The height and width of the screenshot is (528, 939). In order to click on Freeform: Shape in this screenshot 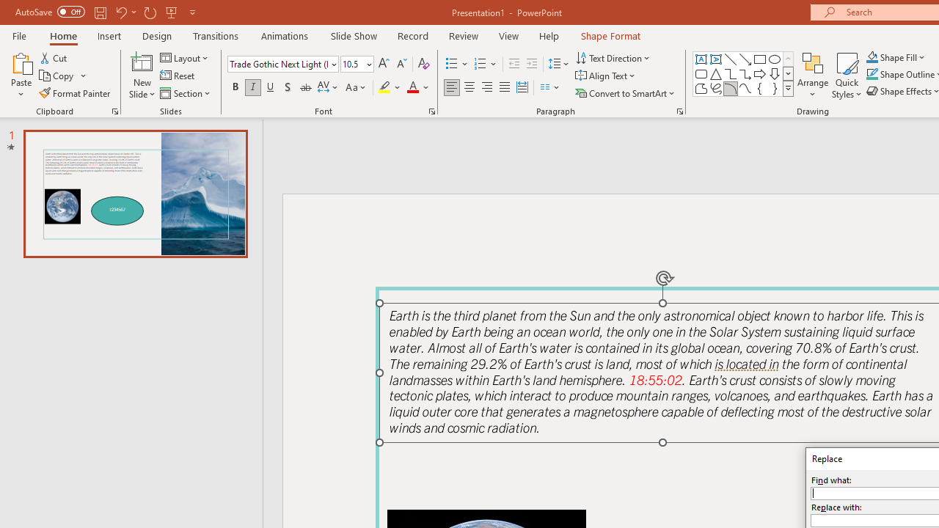, I will do `click(701, 88)`.